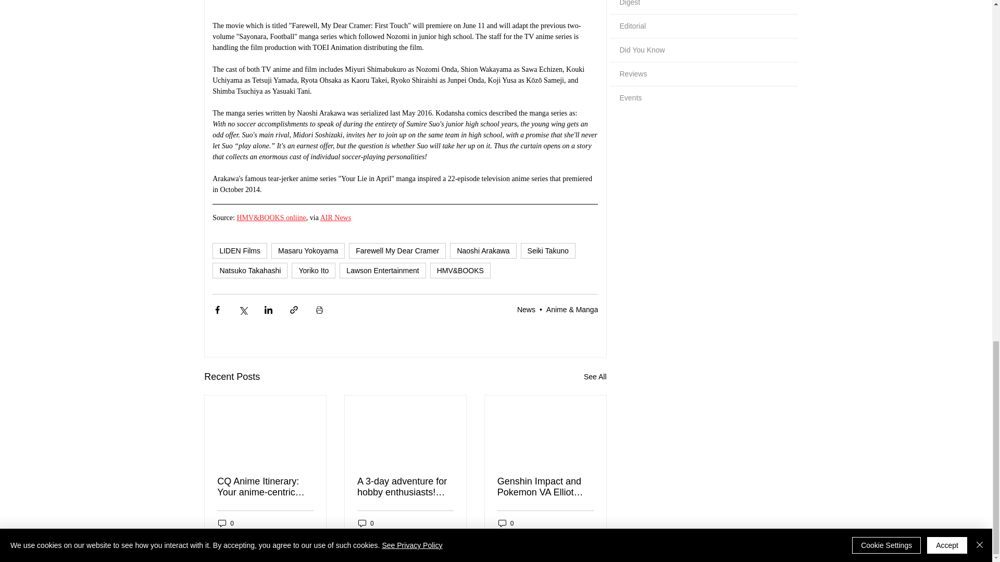  Describe the element at coordinates (382, 271) in the screenshot. I see `Lawson Entertainment` at that location.